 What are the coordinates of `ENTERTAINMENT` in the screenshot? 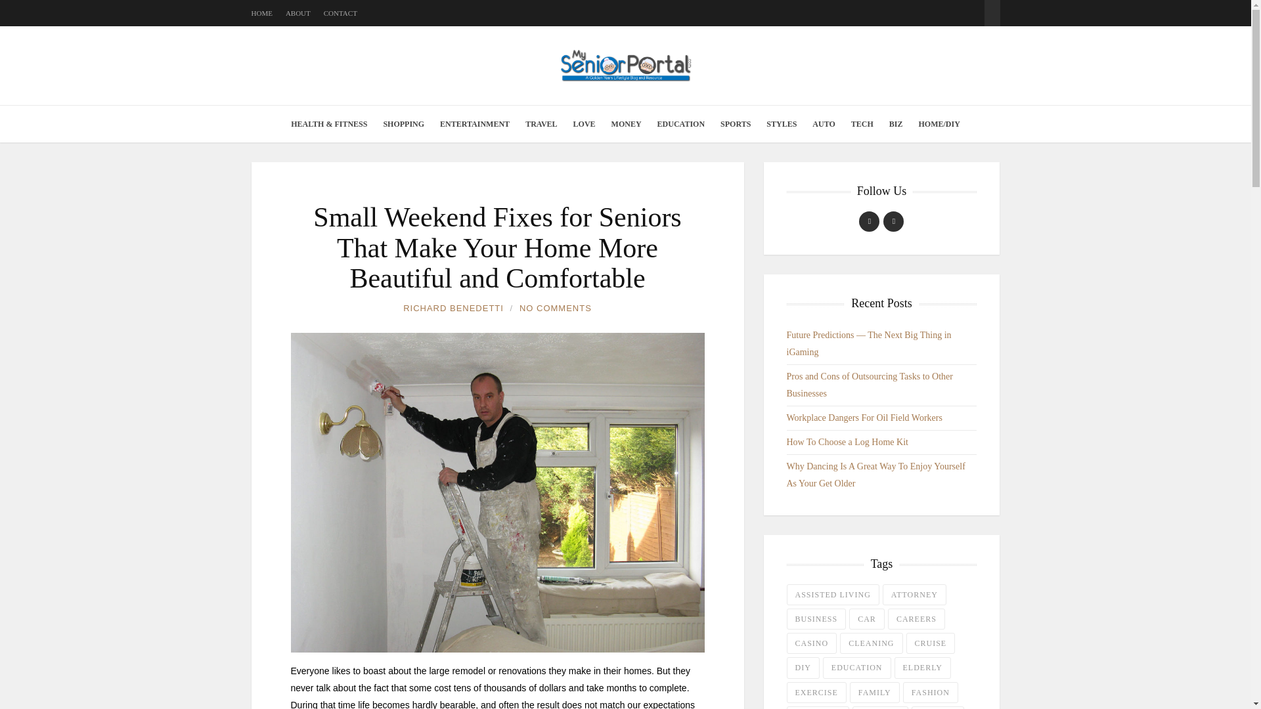 It's located at (474, 123).